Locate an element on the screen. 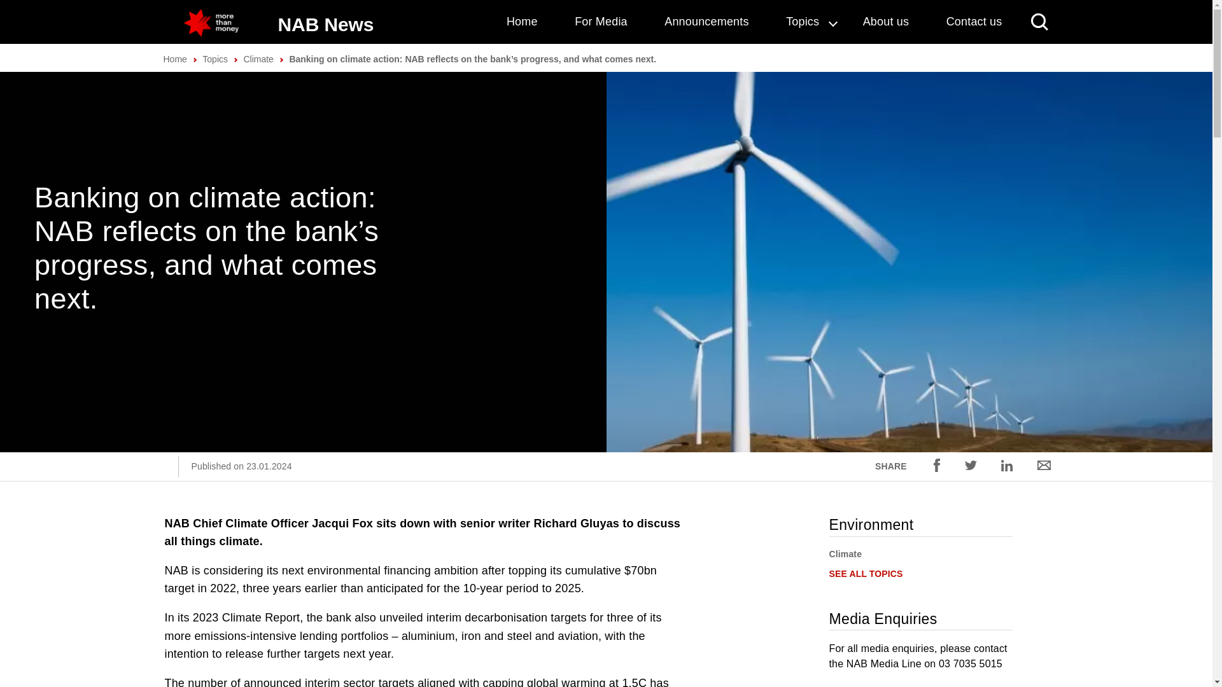 This screenshot has height=687, width=1222. About us is located at coordinates (886, 22).